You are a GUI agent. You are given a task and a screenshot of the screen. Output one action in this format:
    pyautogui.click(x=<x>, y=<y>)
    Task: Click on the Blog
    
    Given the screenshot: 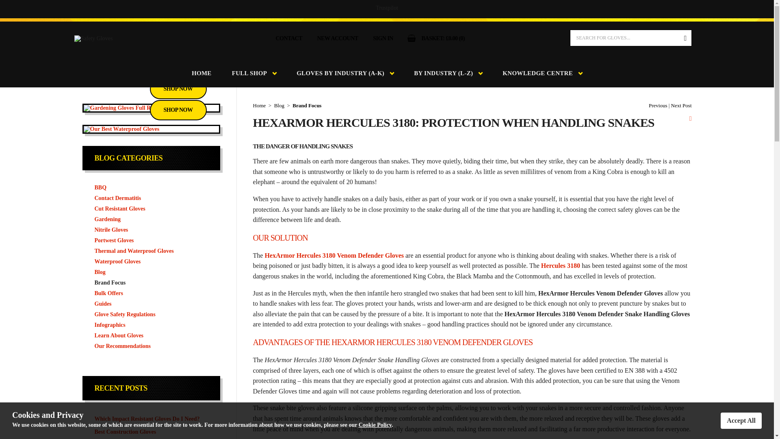 What is the action you would take?
    pyautogui.click(x=151, y=272)
    